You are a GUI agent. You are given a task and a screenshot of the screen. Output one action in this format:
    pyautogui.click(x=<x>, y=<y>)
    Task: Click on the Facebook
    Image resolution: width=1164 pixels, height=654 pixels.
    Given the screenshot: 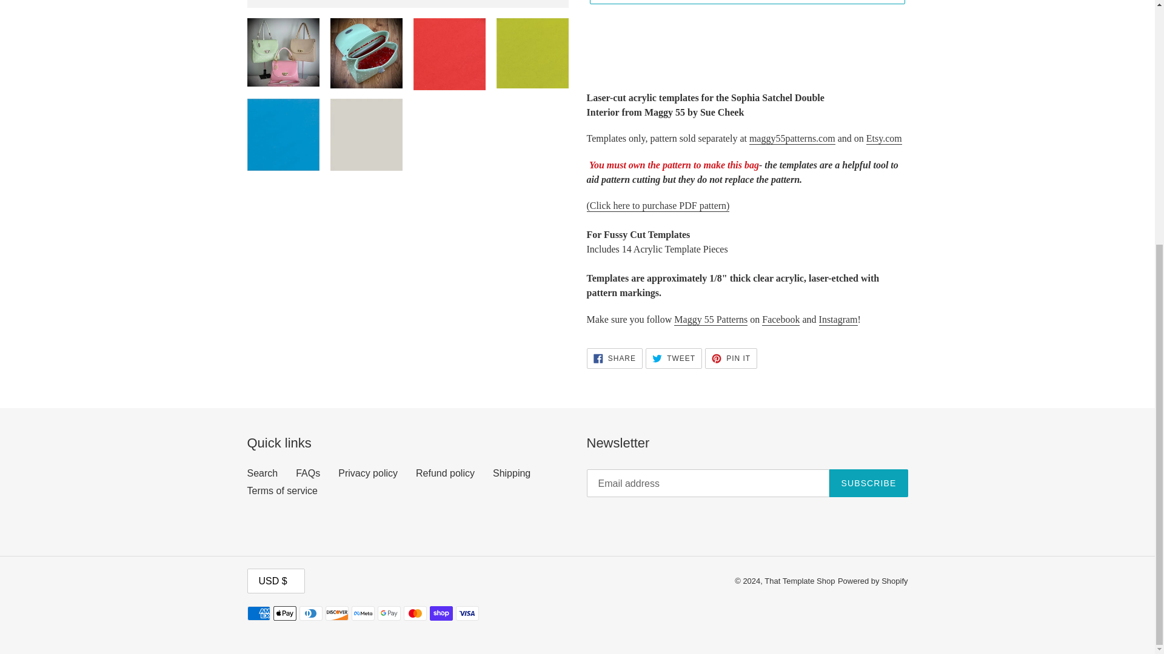 What is the action you would take?
    pyautogui.click(x=781, y=320)
    